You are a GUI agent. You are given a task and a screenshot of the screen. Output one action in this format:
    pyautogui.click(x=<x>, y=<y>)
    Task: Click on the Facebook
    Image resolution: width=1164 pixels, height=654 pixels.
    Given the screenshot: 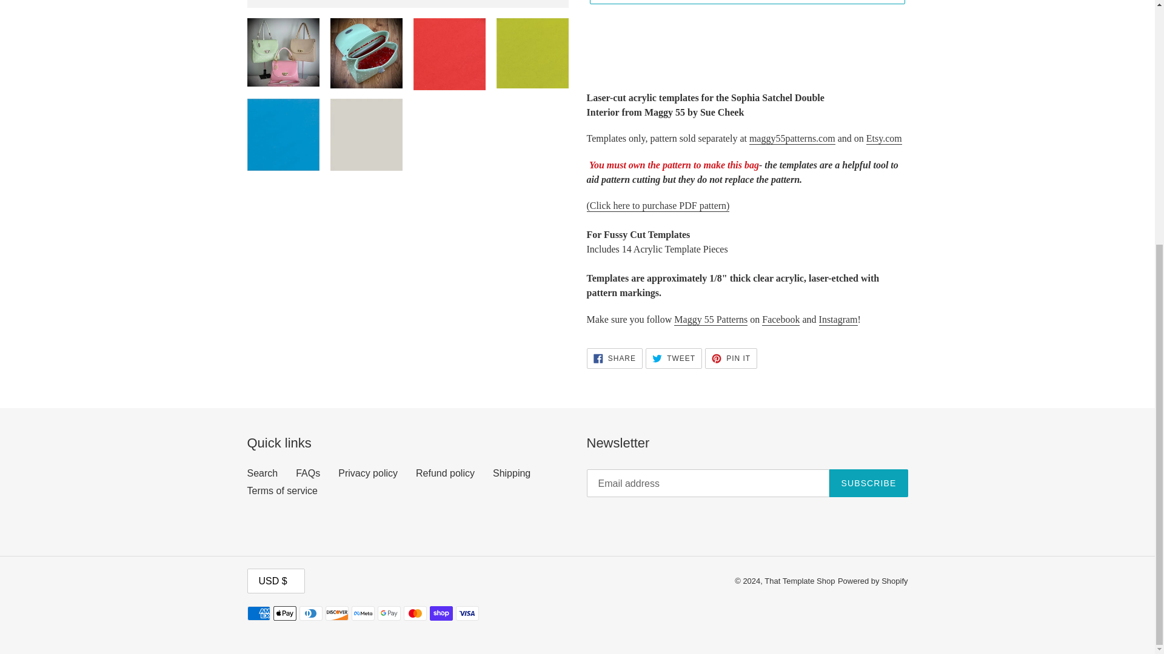 What is the action you would take?
    pyautogui.click(x=781, y=320)
    